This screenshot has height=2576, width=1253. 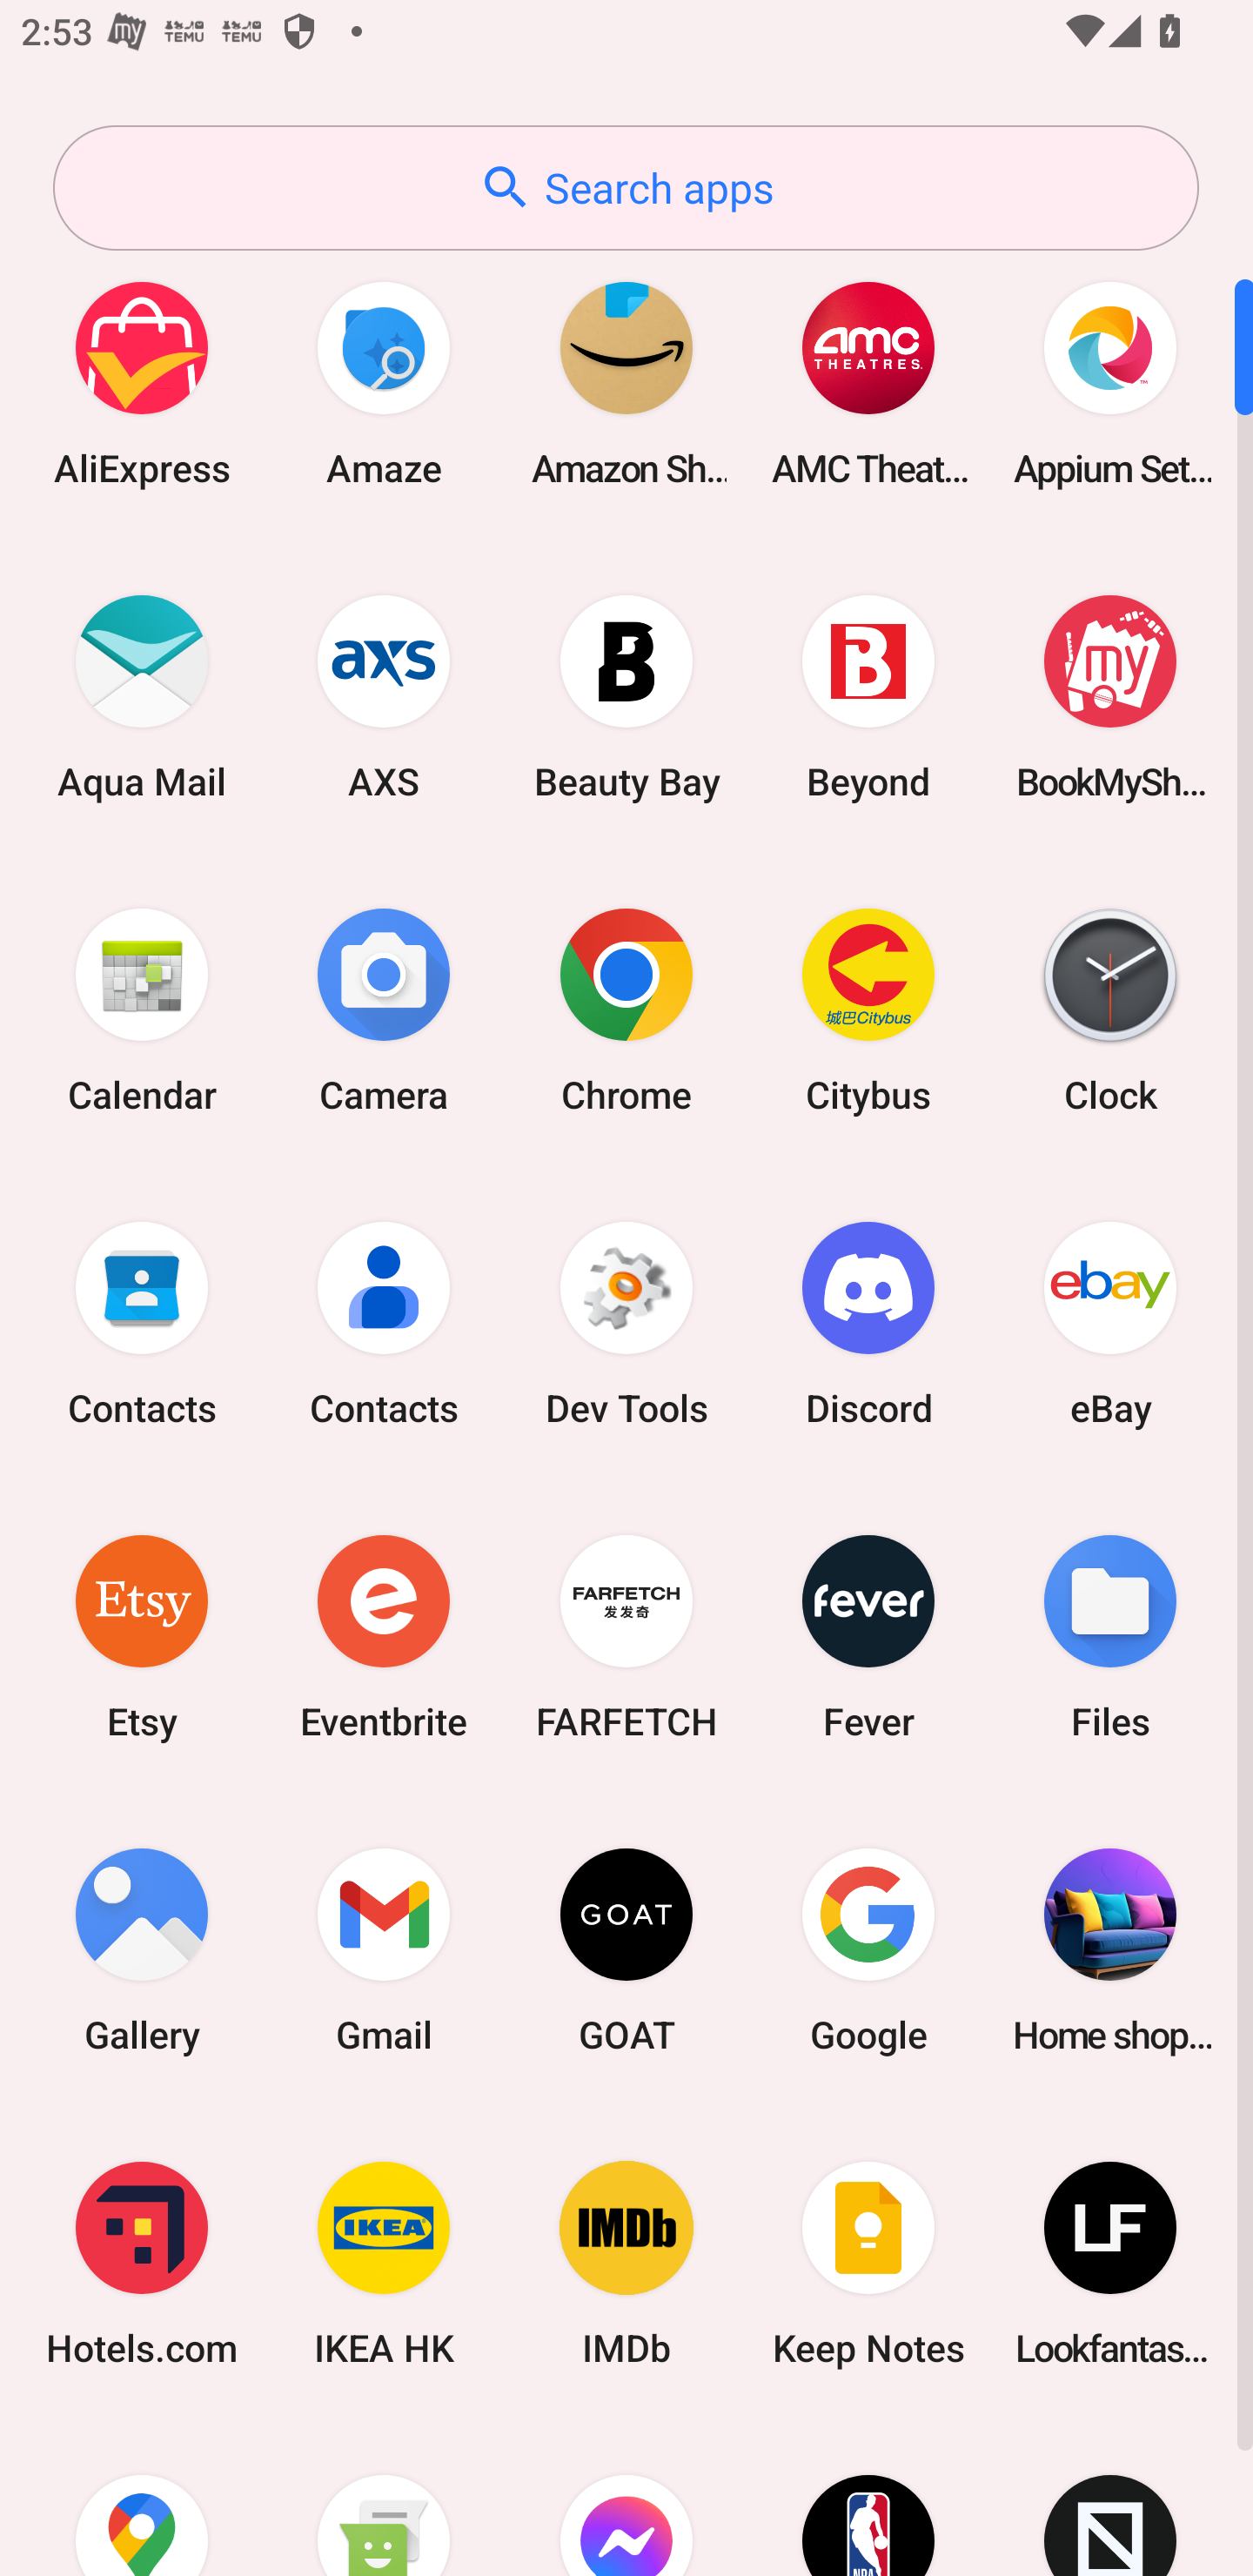 What do you see at coordinates (626, 1010) in the screenshot?
I see `Chrome` at bounding box center [626, 1010].